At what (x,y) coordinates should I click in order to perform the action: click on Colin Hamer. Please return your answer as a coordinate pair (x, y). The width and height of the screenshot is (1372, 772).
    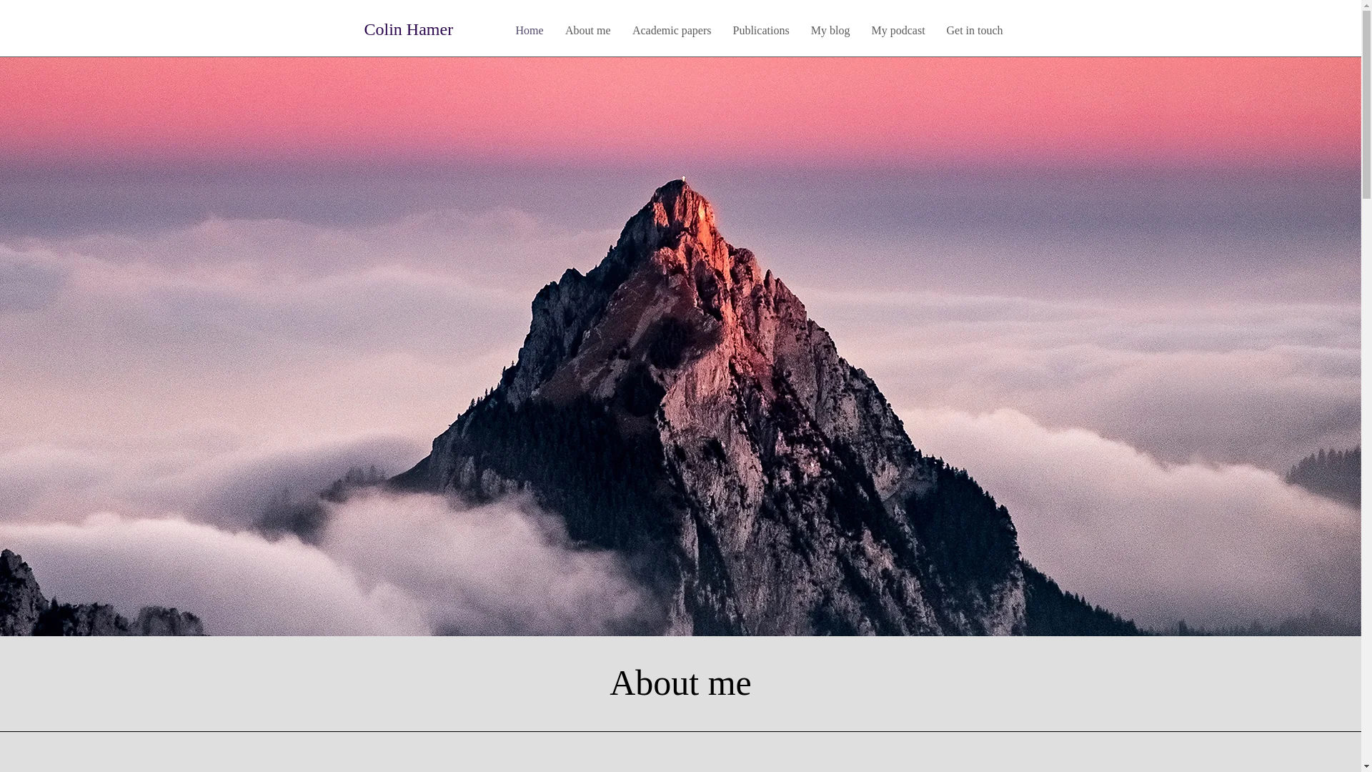
    Looking at the image, I should click on (409, 29).